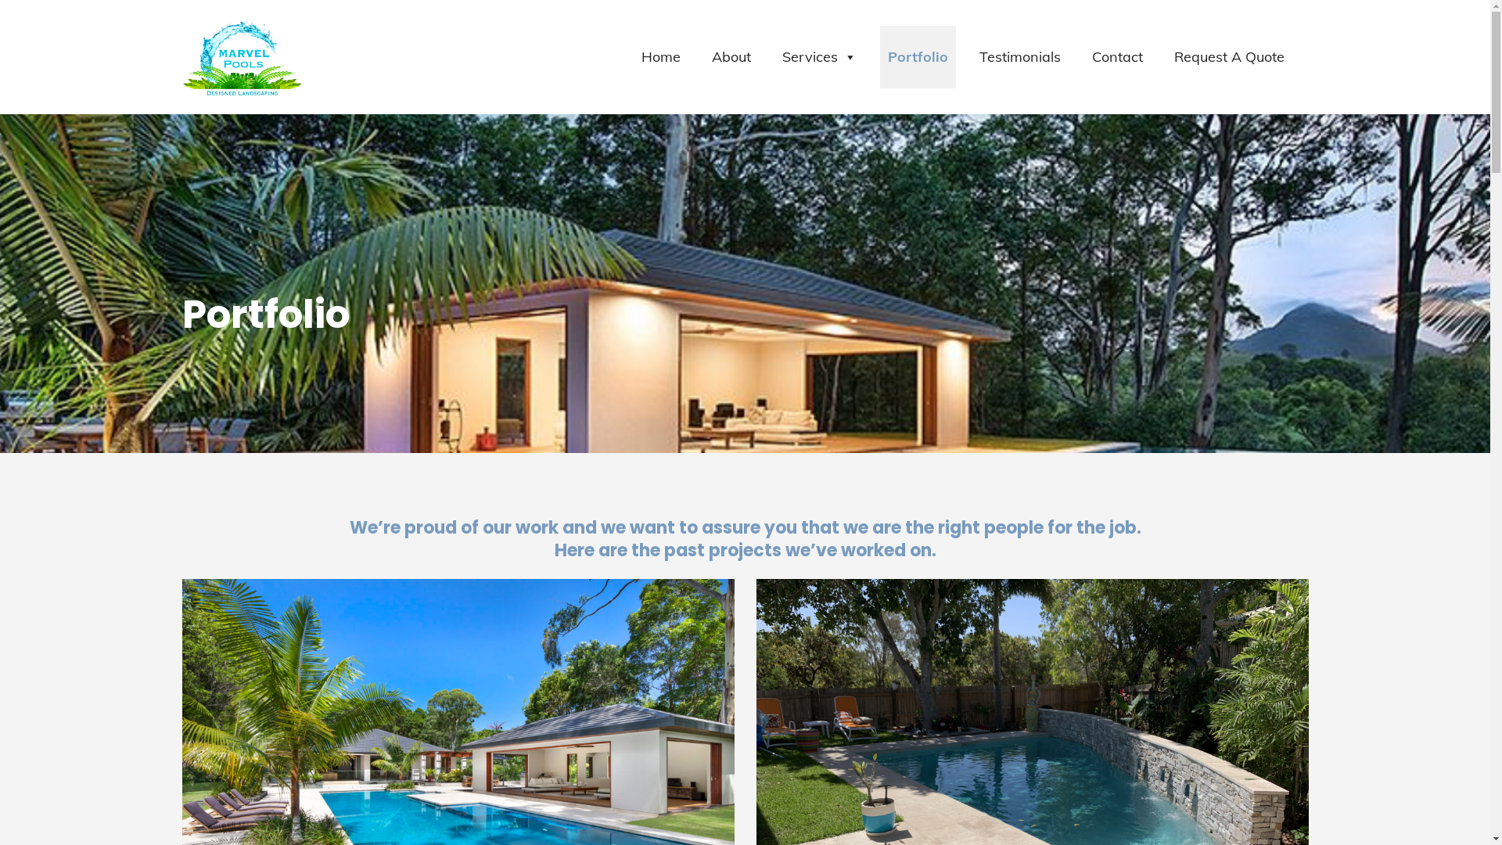 This screenshot has width=1502, height=845. What do you see at coordinates (918, 57) in the screenshot?
I see `Portfolio` at bounding box center [918, 57].